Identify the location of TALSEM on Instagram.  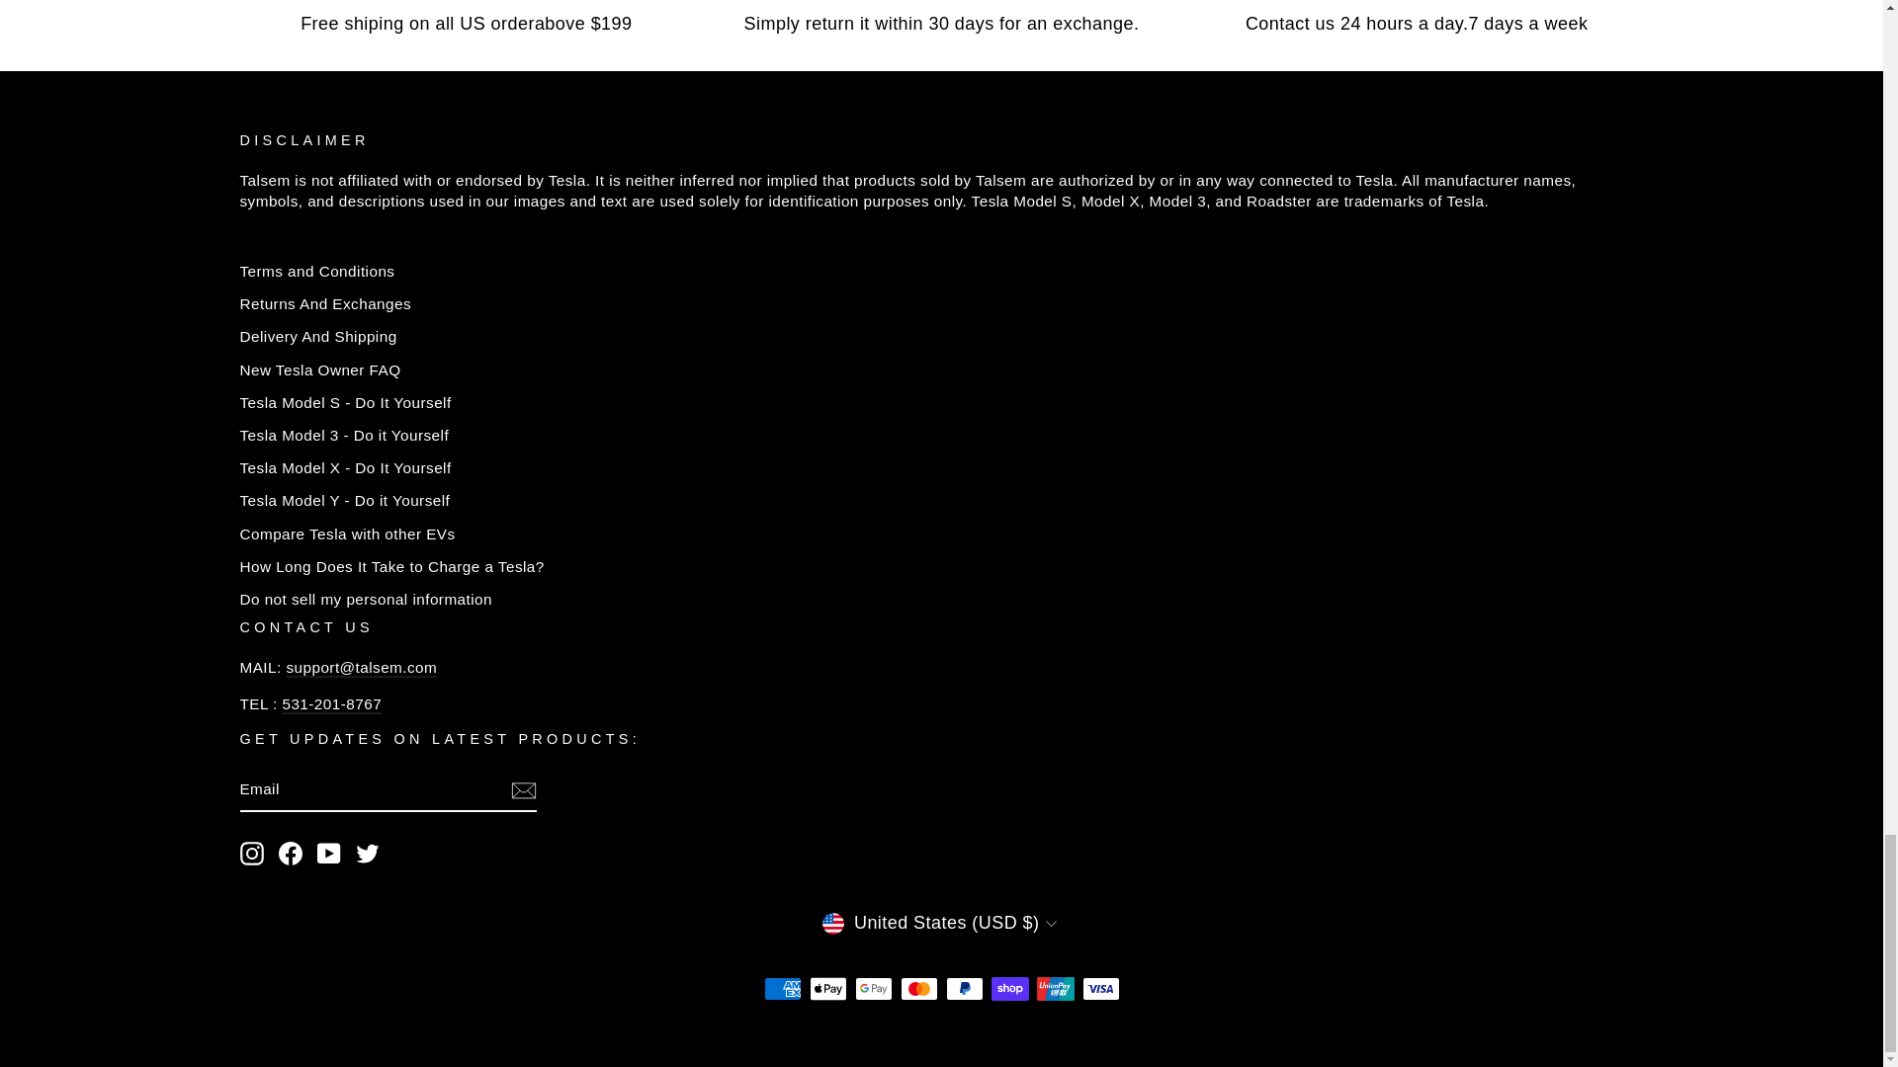
(251, 854).